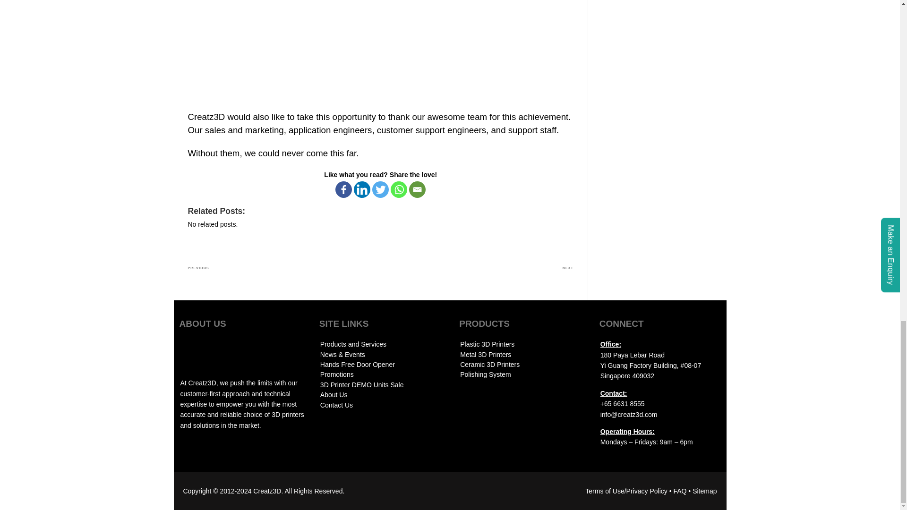 The height and width of the screenshot is (510, 907). What do you see at coordinates (195, 451) in the screenshot?
I see `Connect On Linkedin` at bounding box center [195, 451].